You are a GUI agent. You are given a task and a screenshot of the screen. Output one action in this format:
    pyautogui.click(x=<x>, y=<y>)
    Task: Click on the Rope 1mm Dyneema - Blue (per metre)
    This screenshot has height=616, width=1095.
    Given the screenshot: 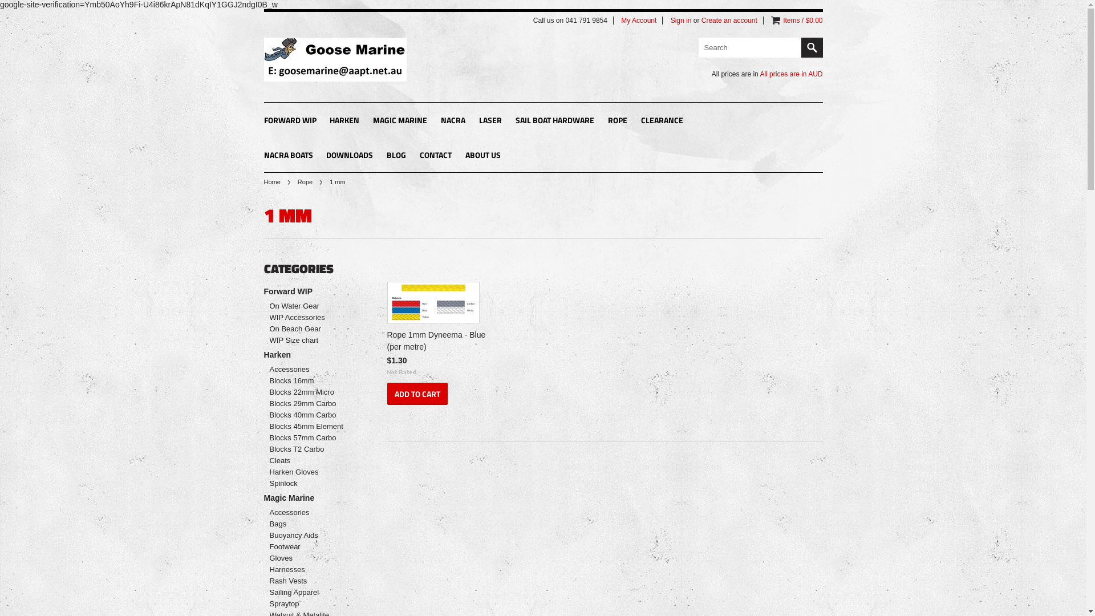 What is the action you would take?
    pyautogui.click(x=439, y=342)
    